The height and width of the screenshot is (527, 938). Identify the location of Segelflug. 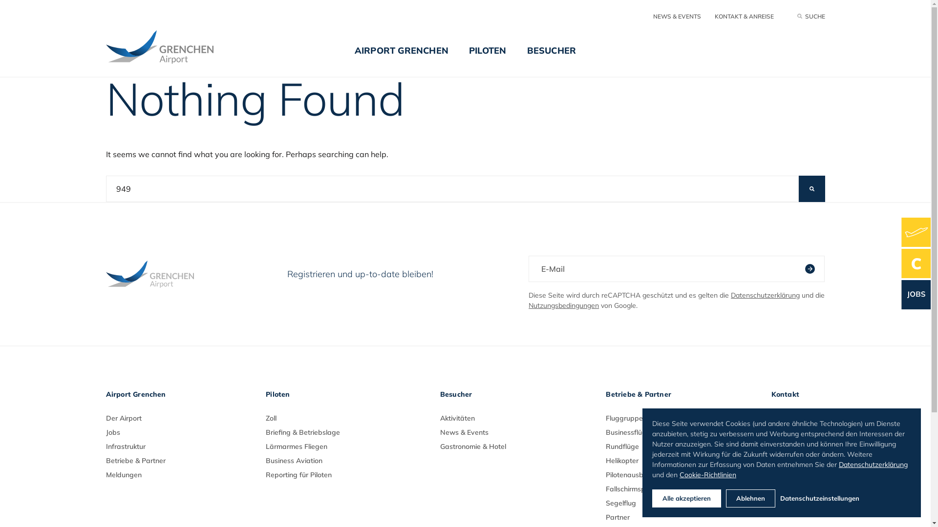
(621, 503).